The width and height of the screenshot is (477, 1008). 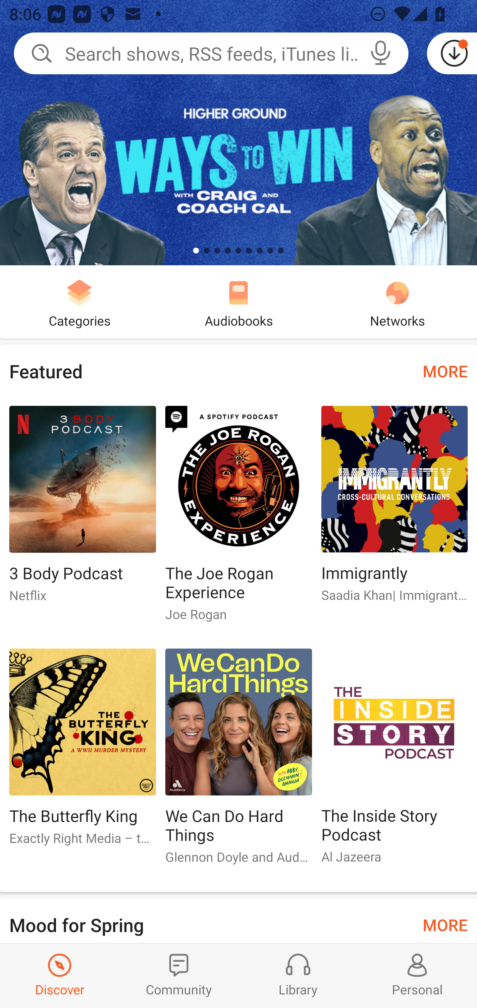 I want to click on Discover, so click(x=60, y=976).